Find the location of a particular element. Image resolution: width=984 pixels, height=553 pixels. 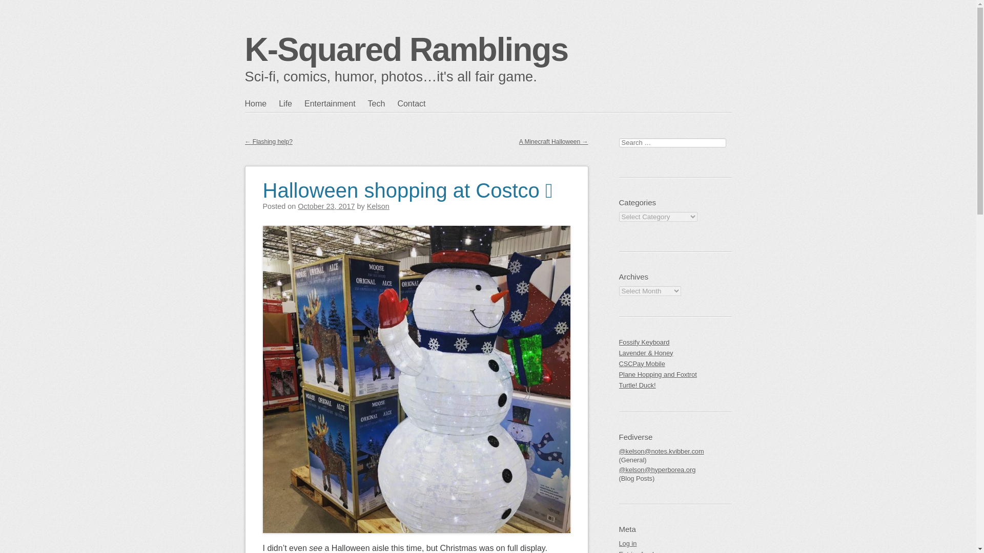

Plane Hopping and Foxtrot is located at coordinates (675, 374).